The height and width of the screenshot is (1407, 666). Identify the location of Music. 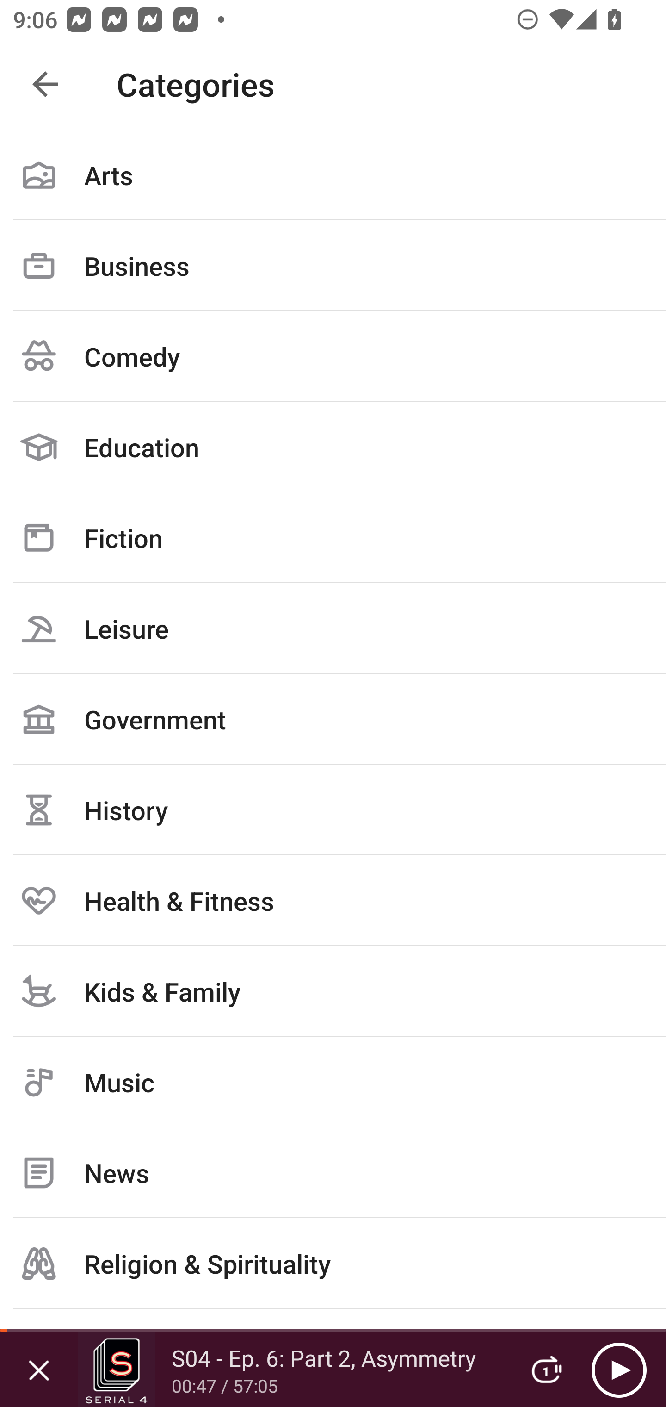
(333, 1082).